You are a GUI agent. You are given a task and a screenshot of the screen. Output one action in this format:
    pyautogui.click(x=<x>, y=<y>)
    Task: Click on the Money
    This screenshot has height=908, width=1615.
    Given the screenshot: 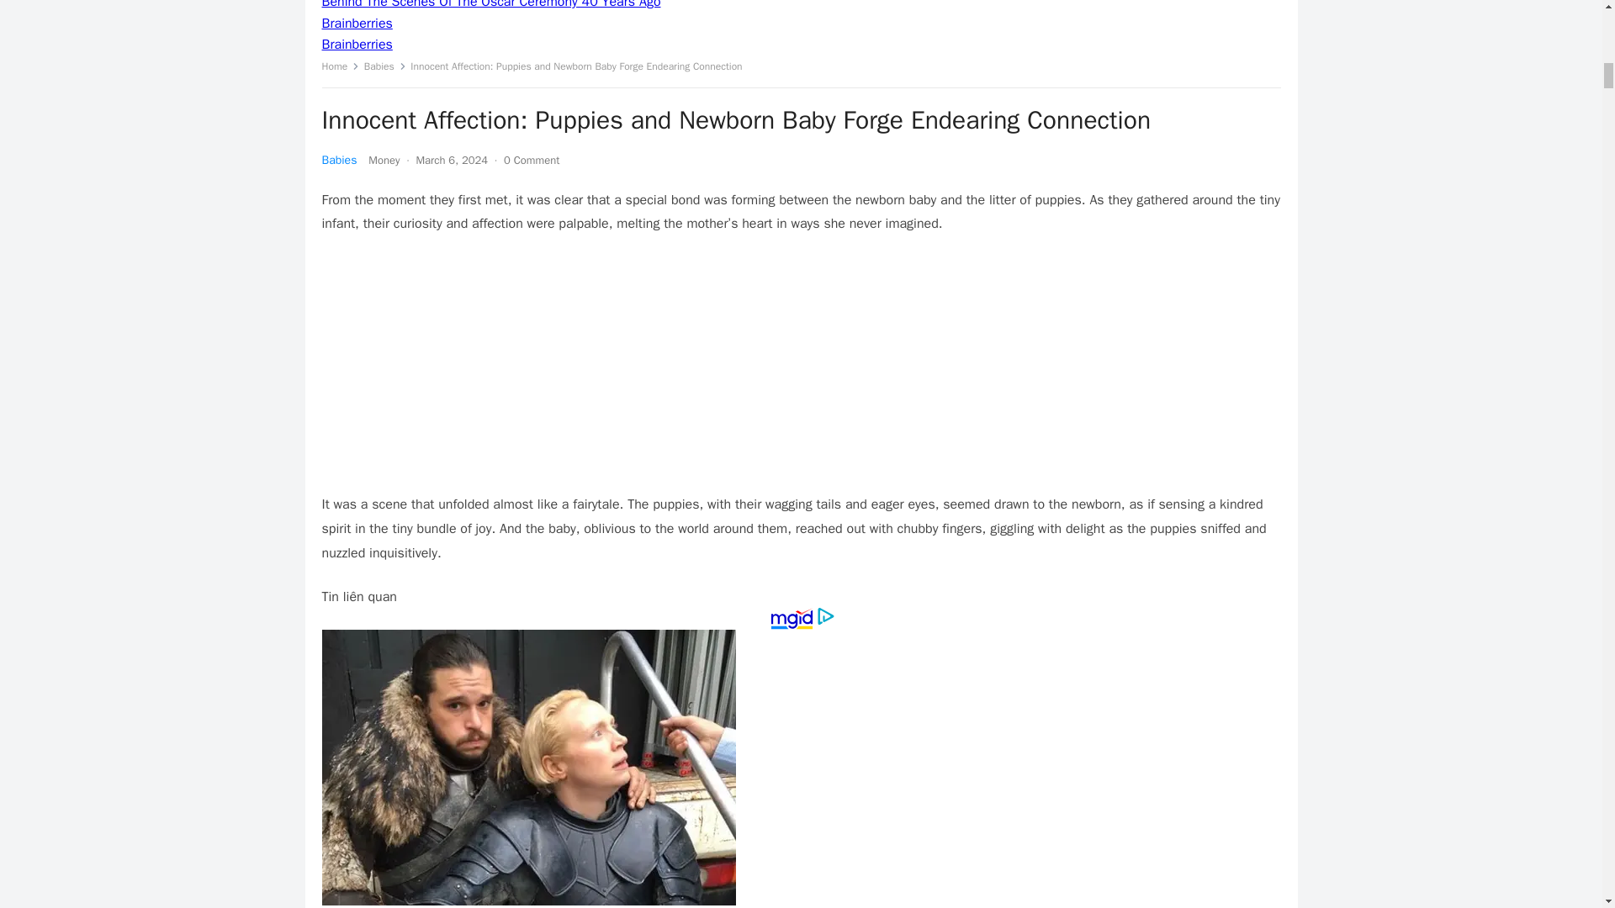 What is the action you would take?
    pyautogui.click(x=384, y=160)
    